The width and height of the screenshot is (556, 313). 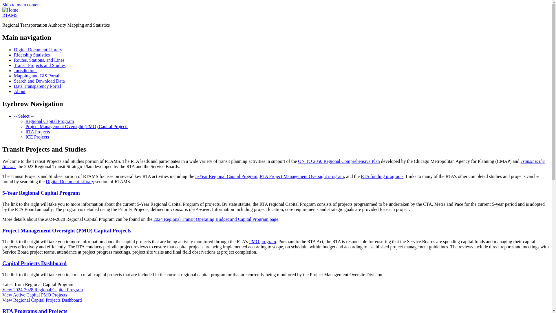 What do you see at coordinates (36, 76) in the screenshot?
I see `Mapping and GIS Portal` at bounding box center [36, 76].